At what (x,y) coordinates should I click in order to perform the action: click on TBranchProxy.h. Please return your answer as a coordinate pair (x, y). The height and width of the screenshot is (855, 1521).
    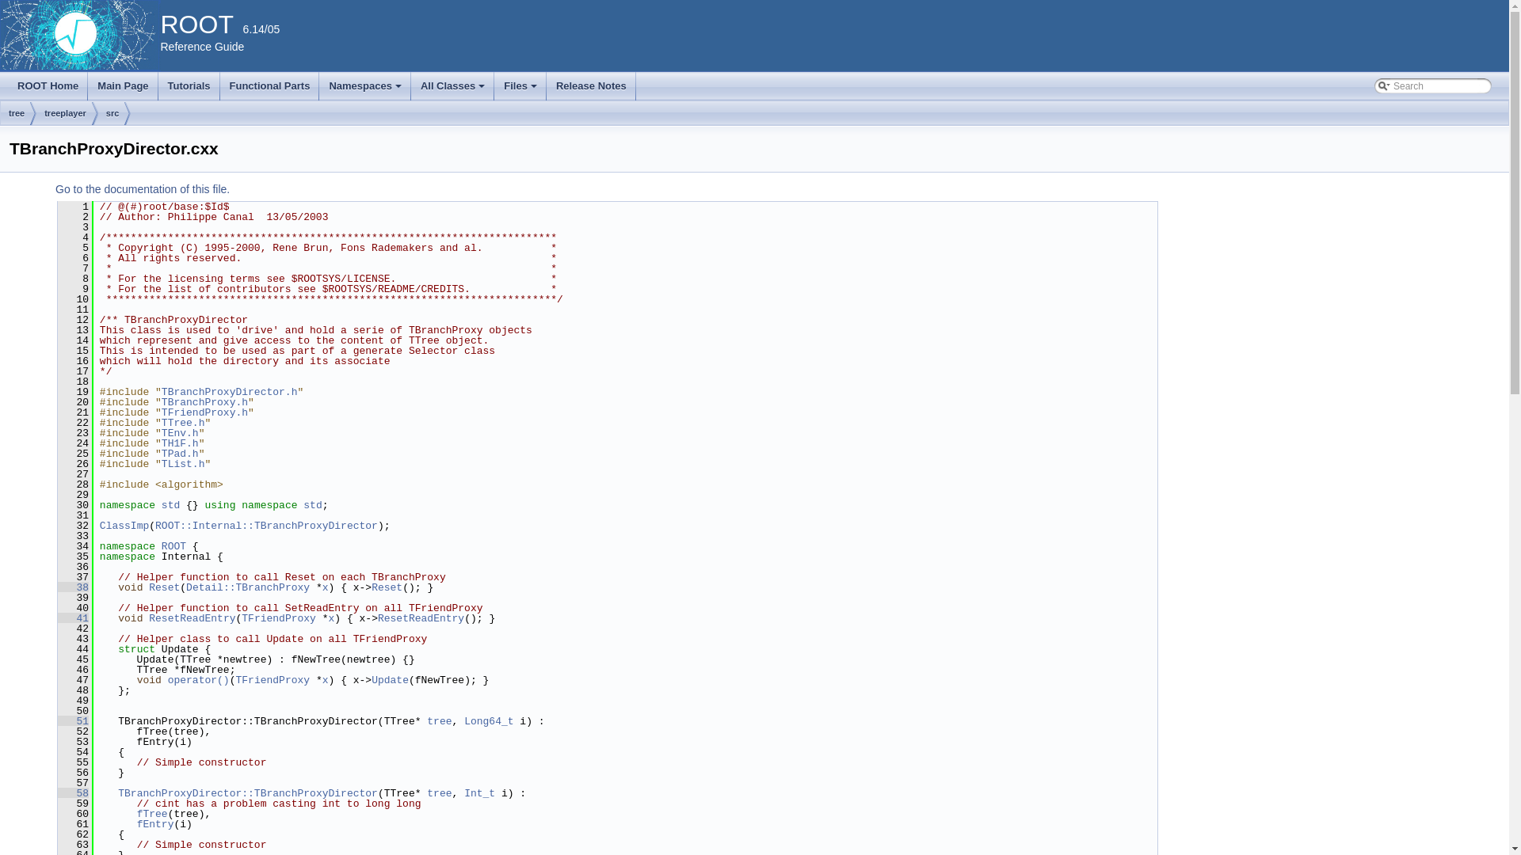
    Looking at the image, I should click on (204, 402).